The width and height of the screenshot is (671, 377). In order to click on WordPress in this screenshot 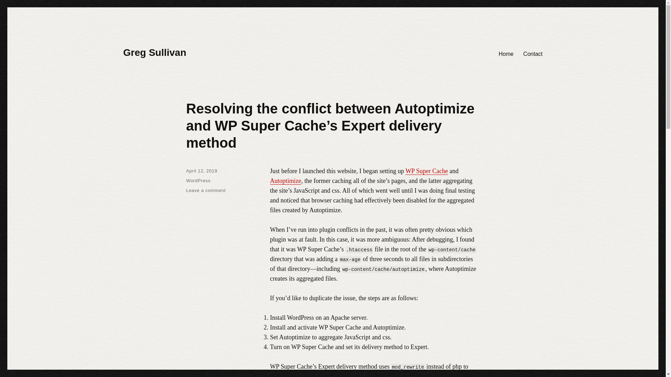, I will do `click(198, 180)`.